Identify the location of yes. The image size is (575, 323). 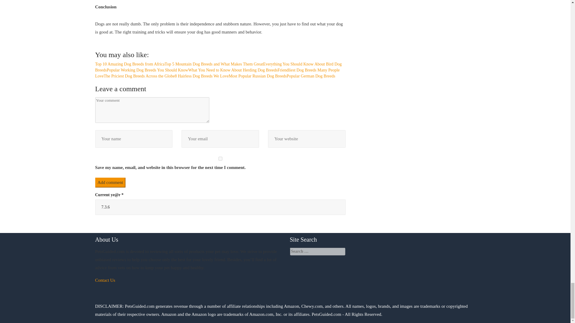
(220, 159).